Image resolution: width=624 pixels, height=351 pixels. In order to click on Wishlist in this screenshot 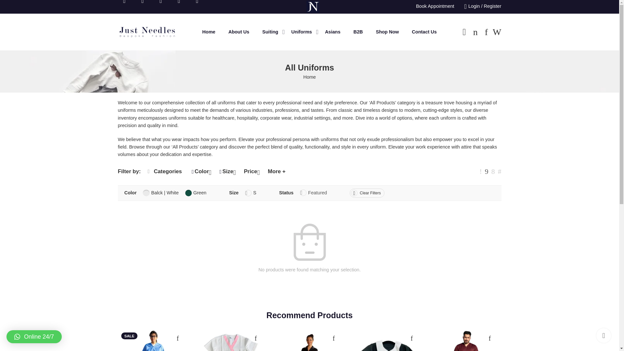, I will do `click(486, 32)`.